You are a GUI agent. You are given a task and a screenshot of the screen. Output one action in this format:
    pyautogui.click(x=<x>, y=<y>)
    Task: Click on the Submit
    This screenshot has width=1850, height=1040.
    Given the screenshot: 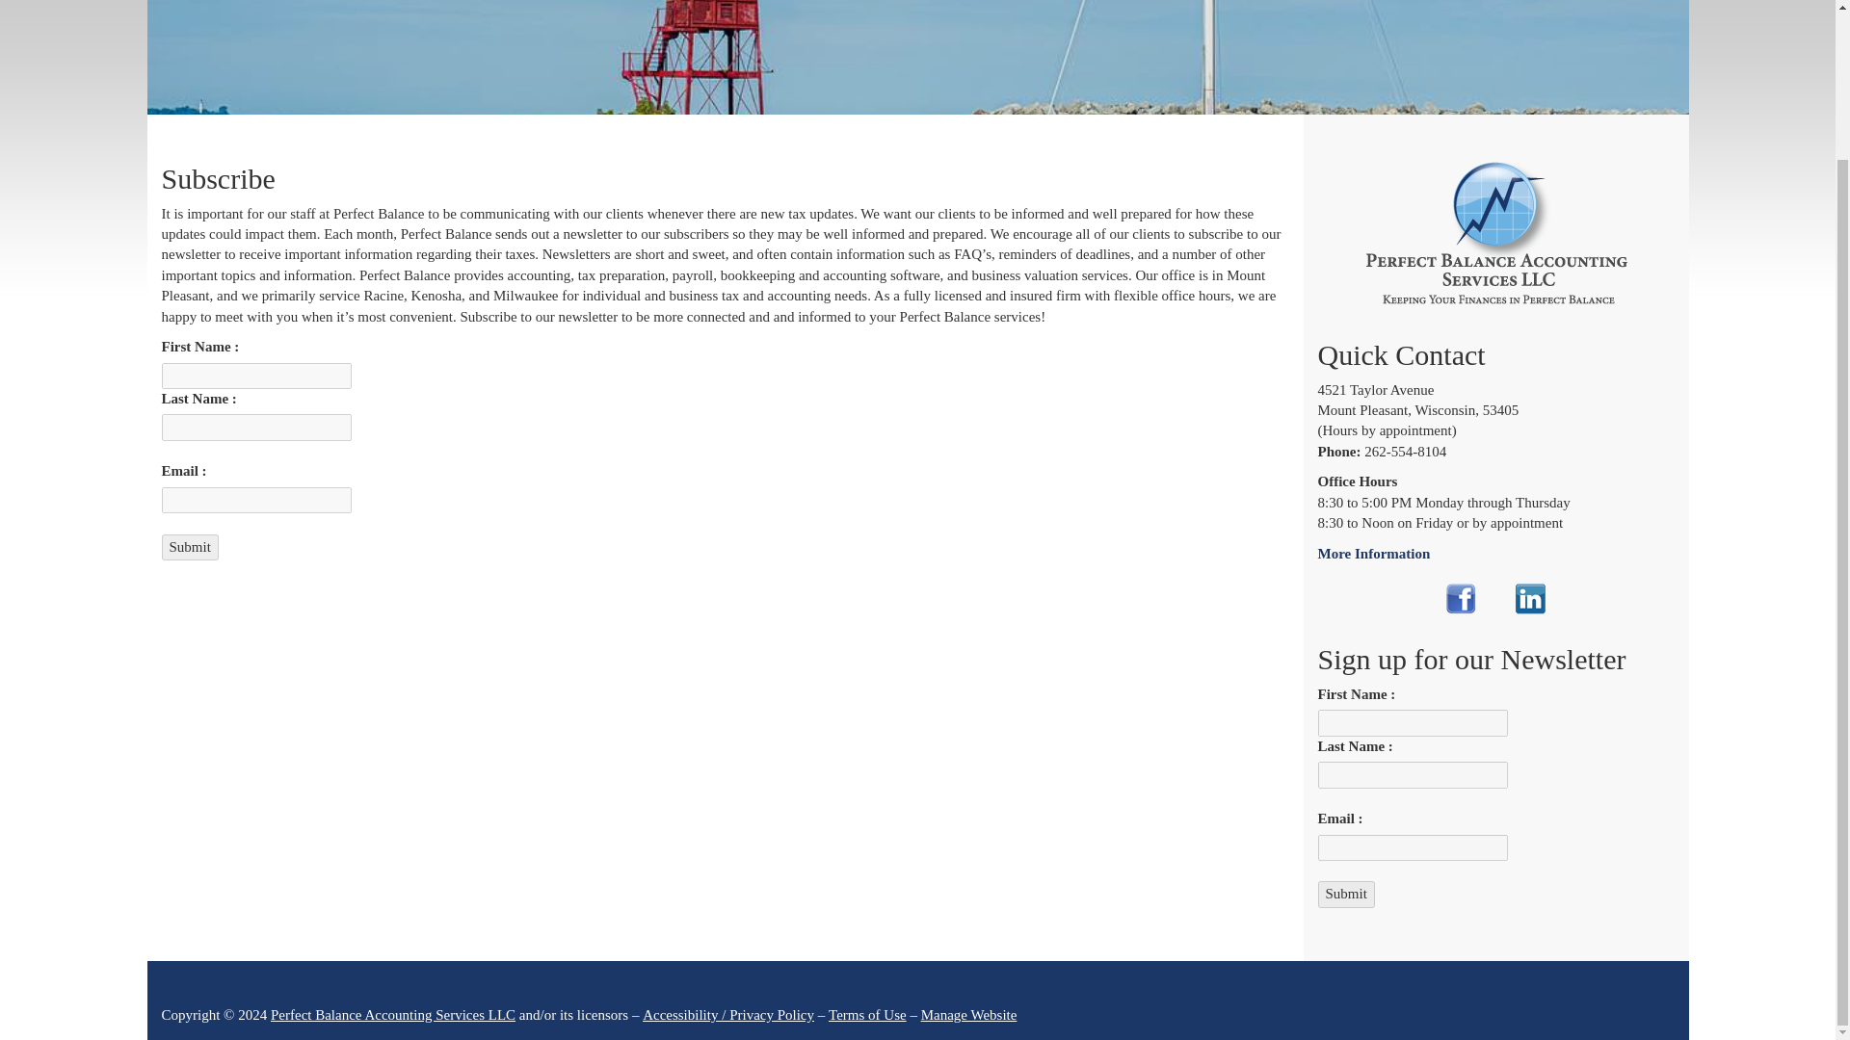 What is the action you would take?
    pyautogui.click(x=1345, y=894)
    